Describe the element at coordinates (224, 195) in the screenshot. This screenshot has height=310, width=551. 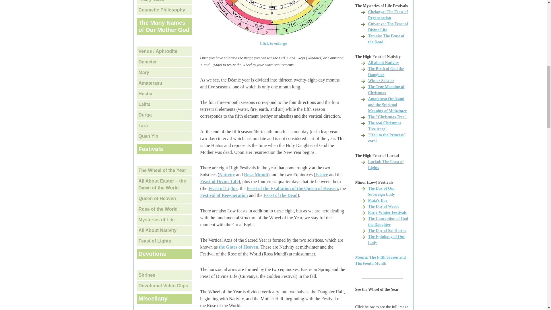
I see `Festival of Regeneration` at that location.